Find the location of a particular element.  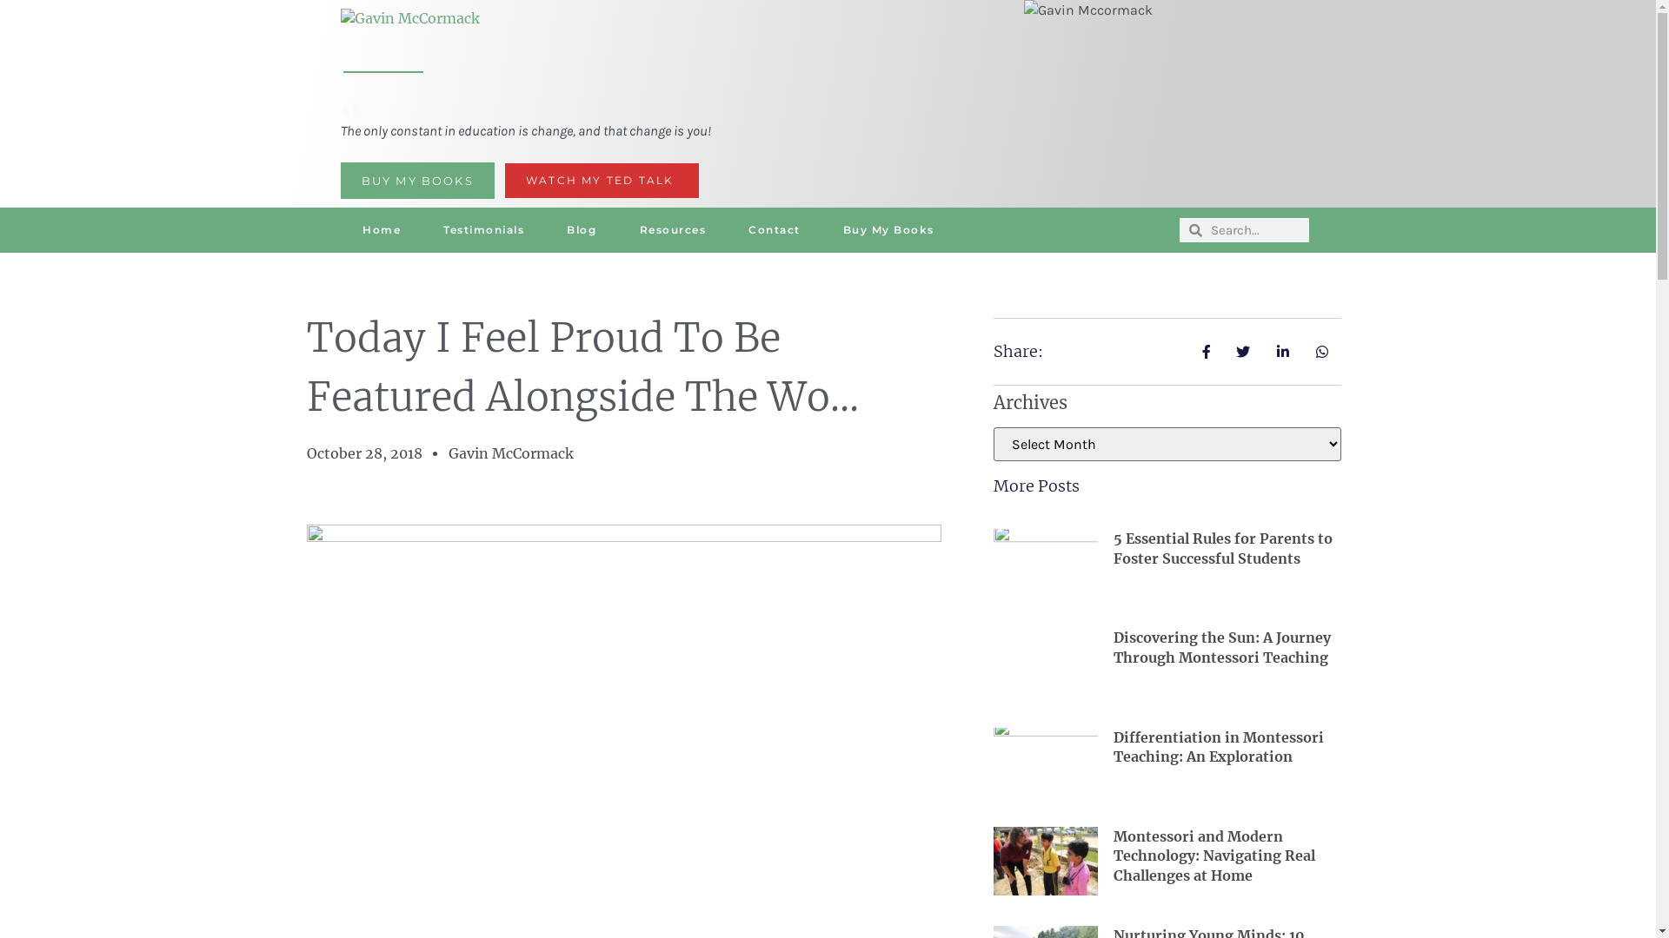

Home is located at coordinates (381, 230).